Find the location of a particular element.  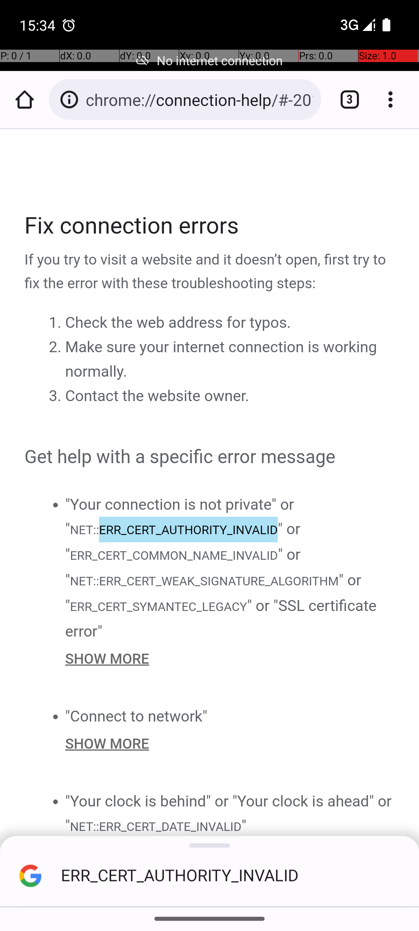

NET::ERR_CERT_WEAK_SIGNATURE_ALGORITHM is located at coordinates (204, 581).